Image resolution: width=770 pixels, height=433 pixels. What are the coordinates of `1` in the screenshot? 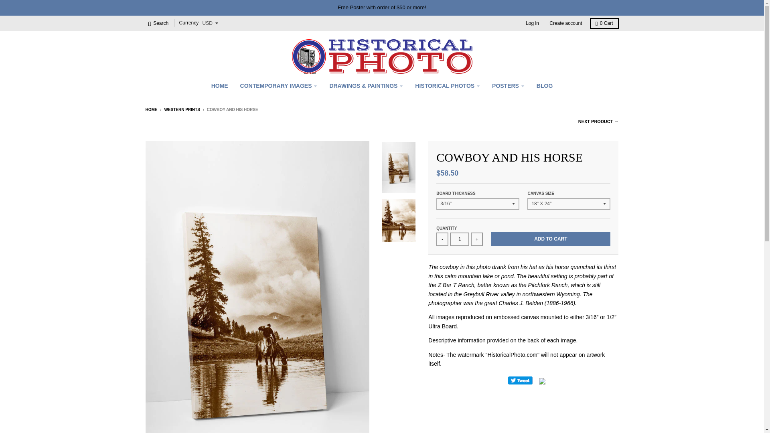 It's located at (459, 239).